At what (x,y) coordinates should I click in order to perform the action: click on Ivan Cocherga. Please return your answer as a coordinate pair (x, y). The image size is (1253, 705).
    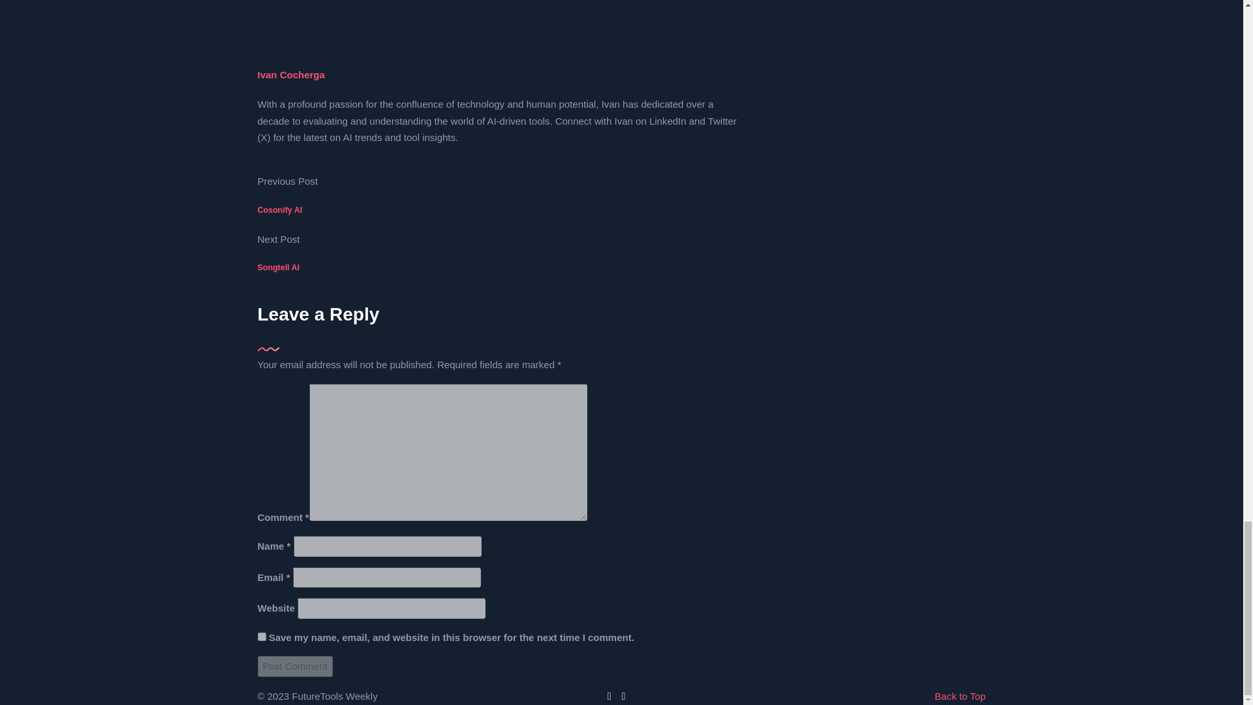
    Looking at the image, I should click on (290, 74).